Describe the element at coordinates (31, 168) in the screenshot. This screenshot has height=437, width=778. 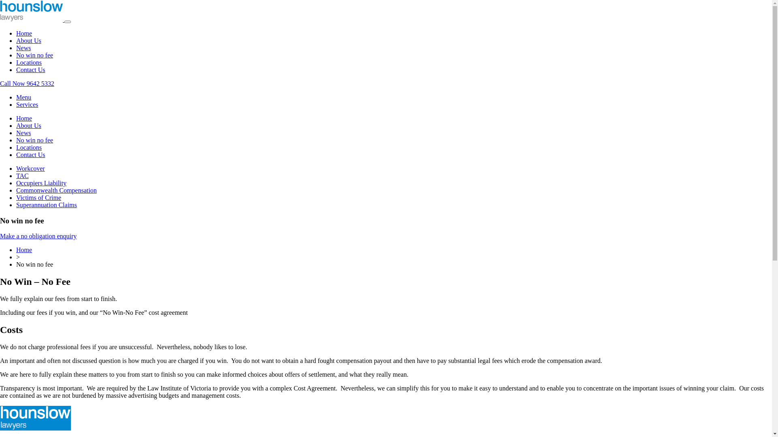
I see `Workcover` at that location.